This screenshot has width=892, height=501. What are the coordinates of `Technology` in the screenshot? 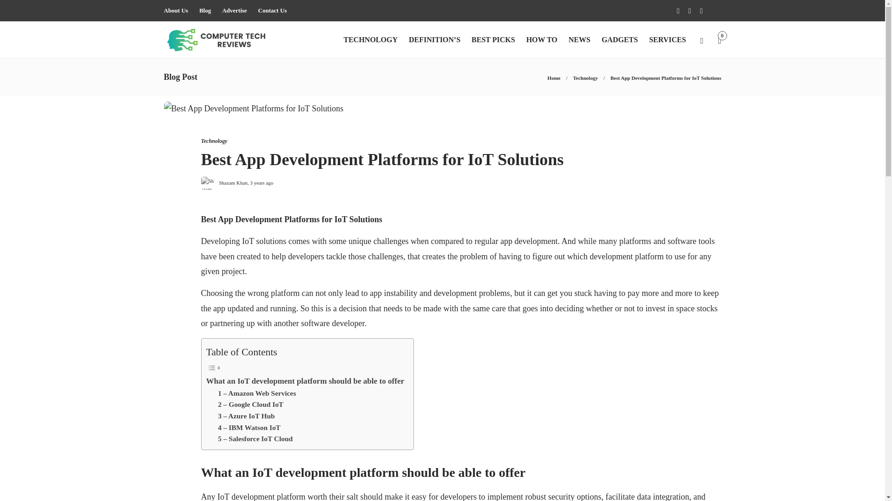 It's located at (214, 141).